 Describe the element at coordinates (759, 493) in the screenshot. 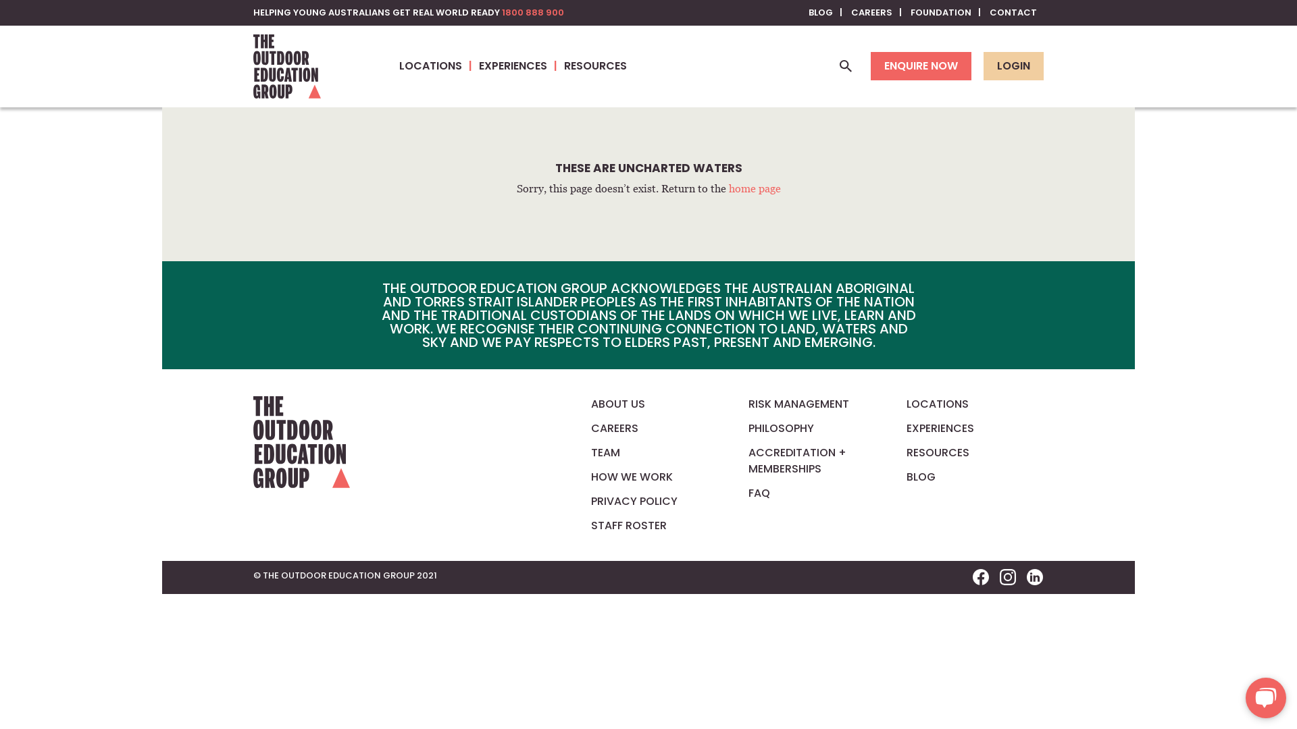

I see `FAQ` at that location.